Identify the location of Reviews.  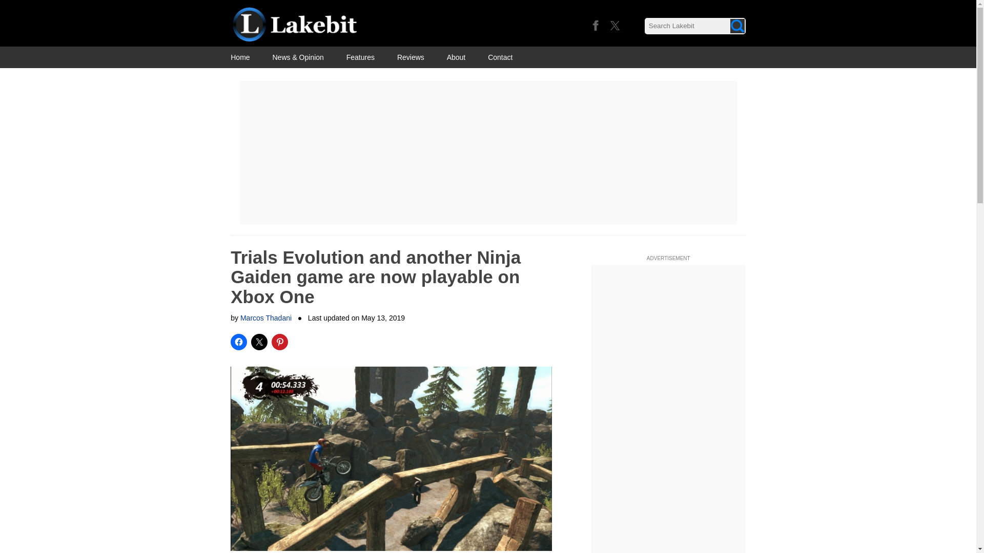
(411, 57).